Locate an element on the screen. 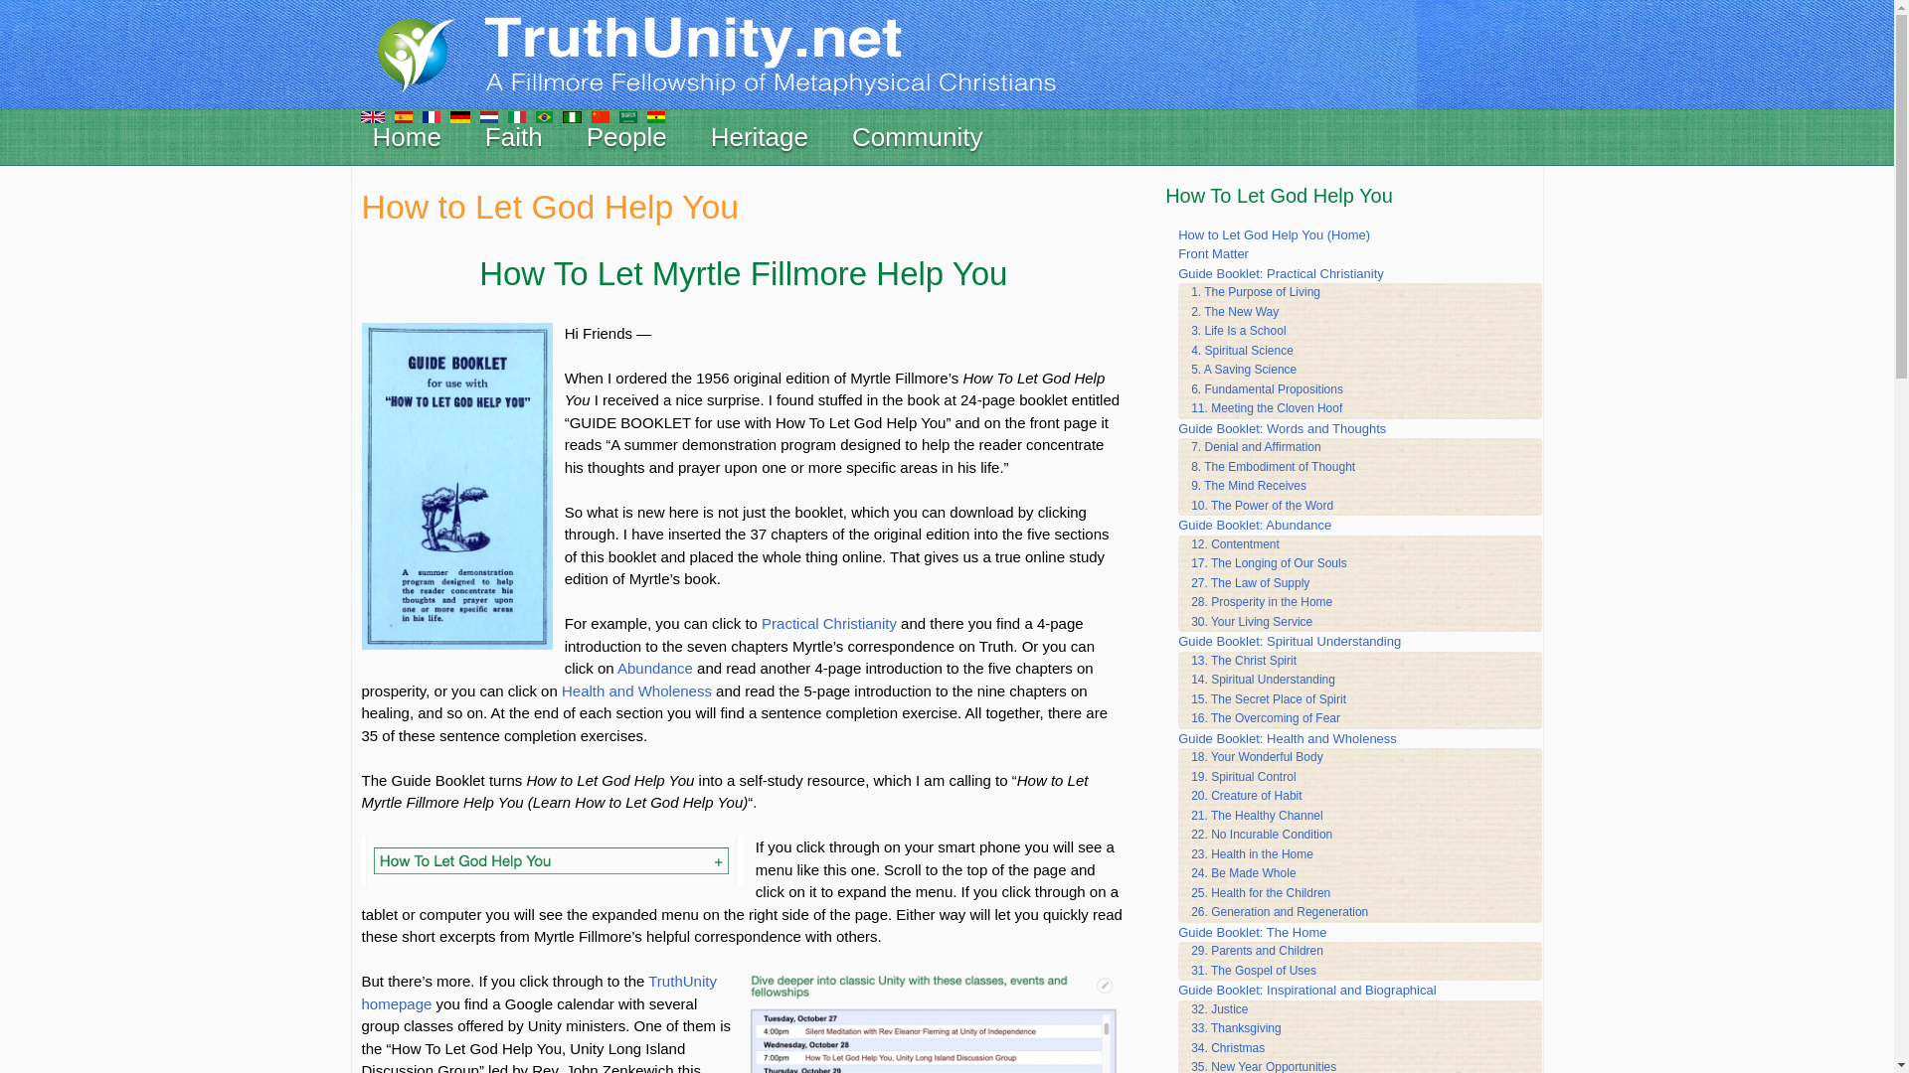 This screenshot has width=1909, height=1073. Home is located at coordinates (407, 137).